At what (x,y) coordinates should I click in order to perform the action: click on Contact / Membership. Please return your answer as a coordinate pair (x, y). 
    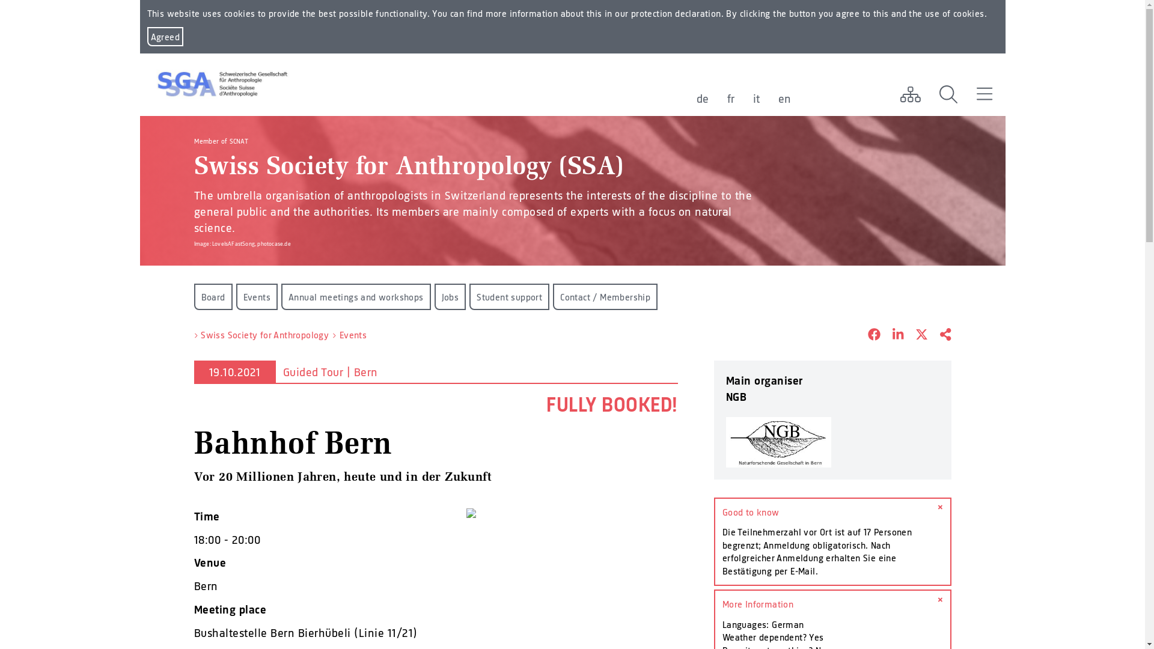
    Looking at the image, I should click on (605, 297).